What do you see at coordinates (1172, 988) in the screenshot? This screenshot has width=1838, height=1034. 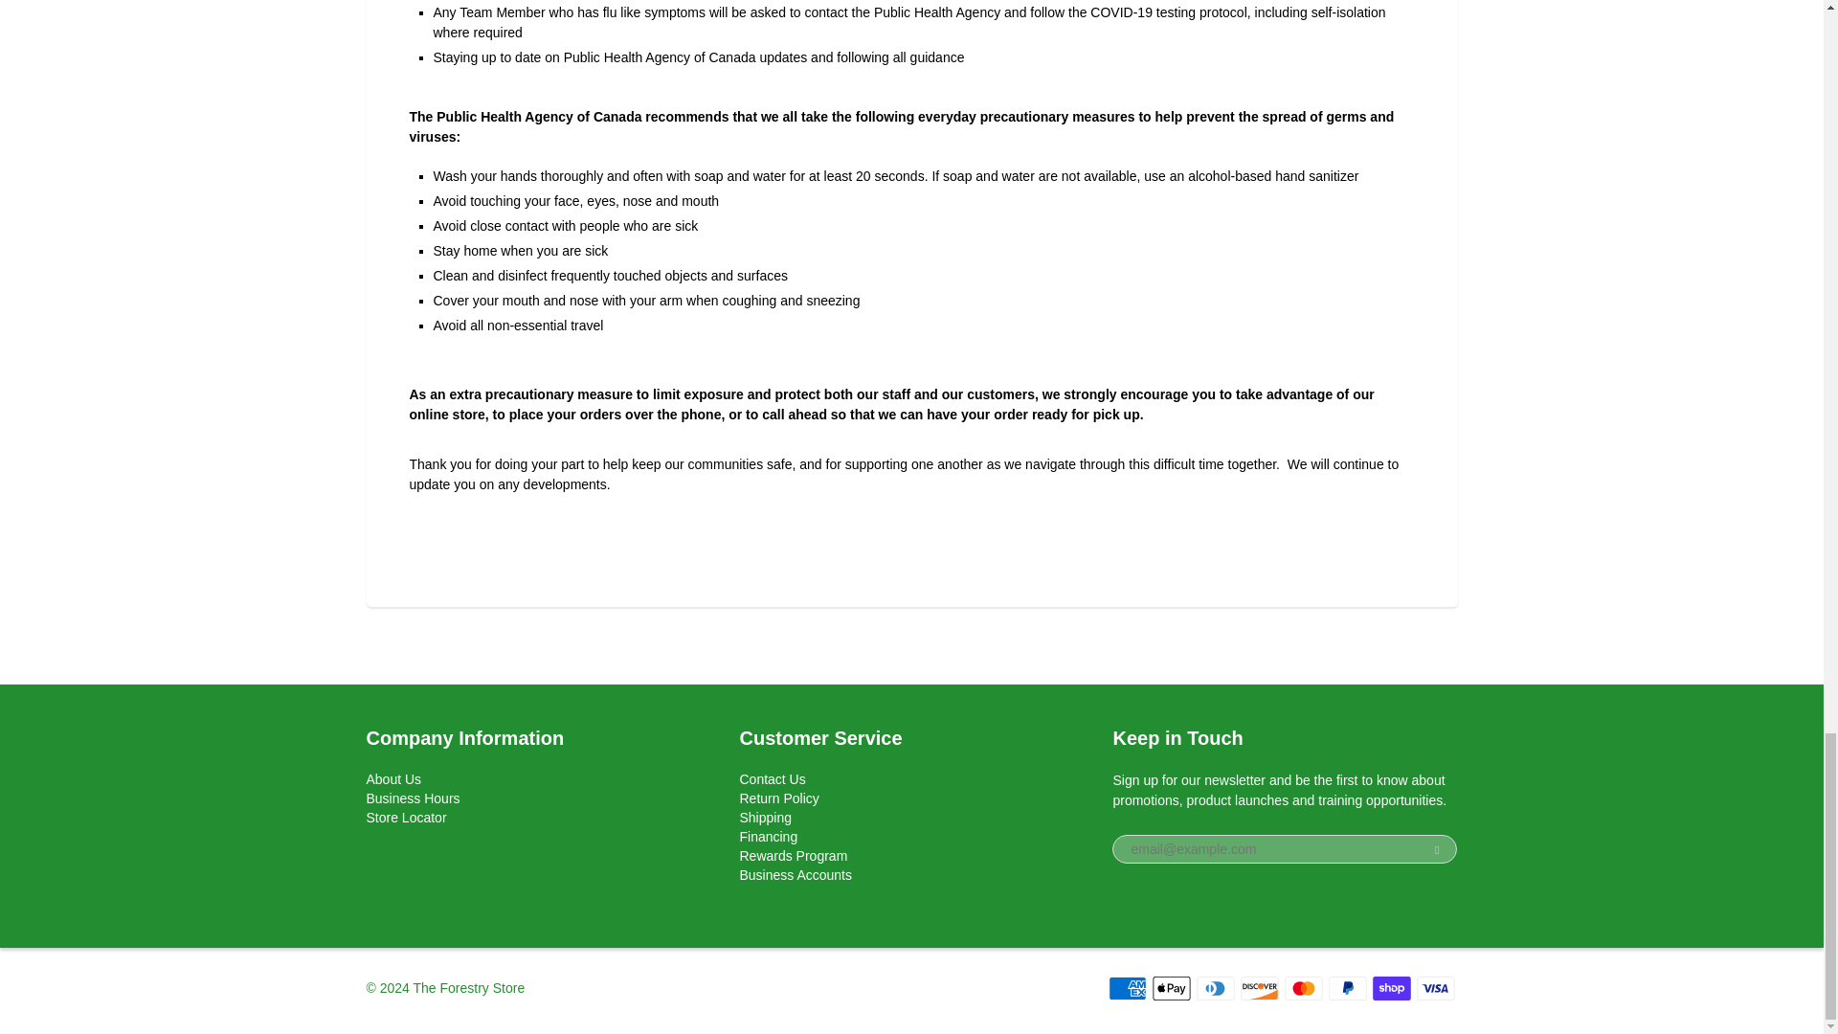 I see `Apple Pay` at bounding box center [1172, 988].